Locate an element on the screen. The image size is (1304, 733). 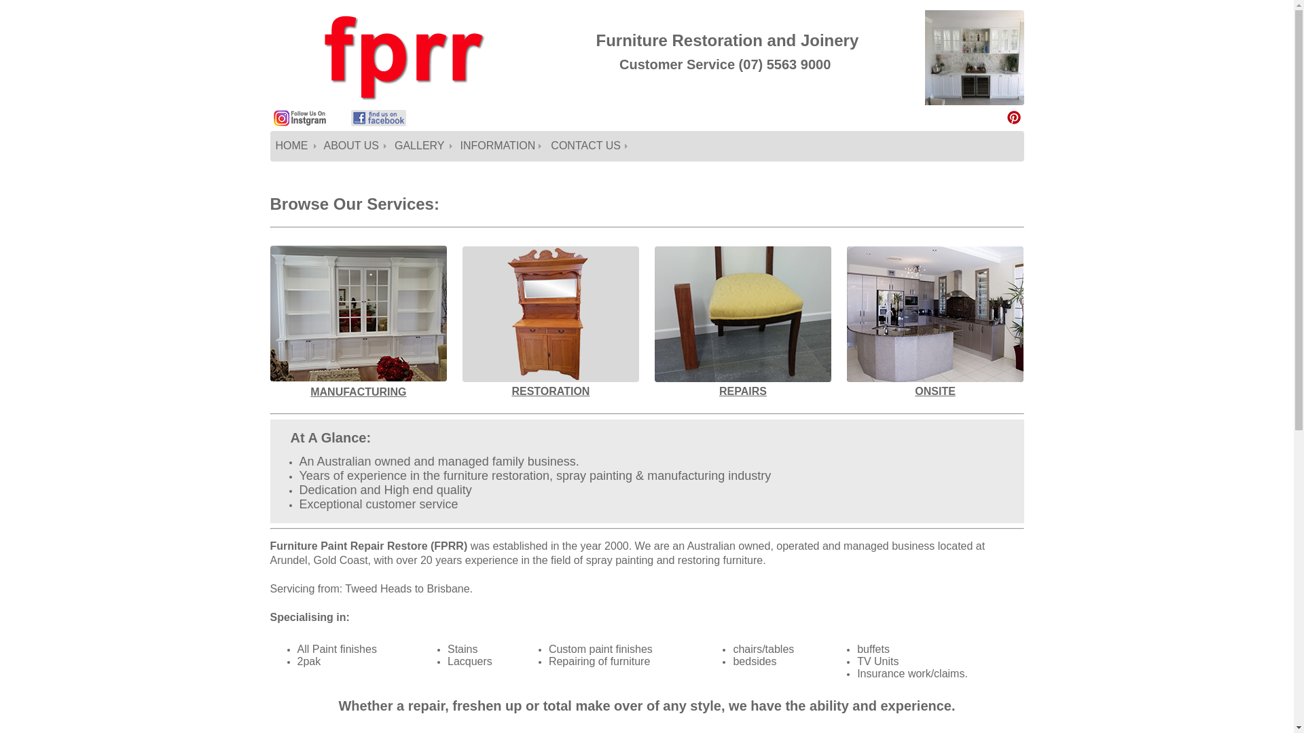
CONTACT US is located at coordinates (588, 146).